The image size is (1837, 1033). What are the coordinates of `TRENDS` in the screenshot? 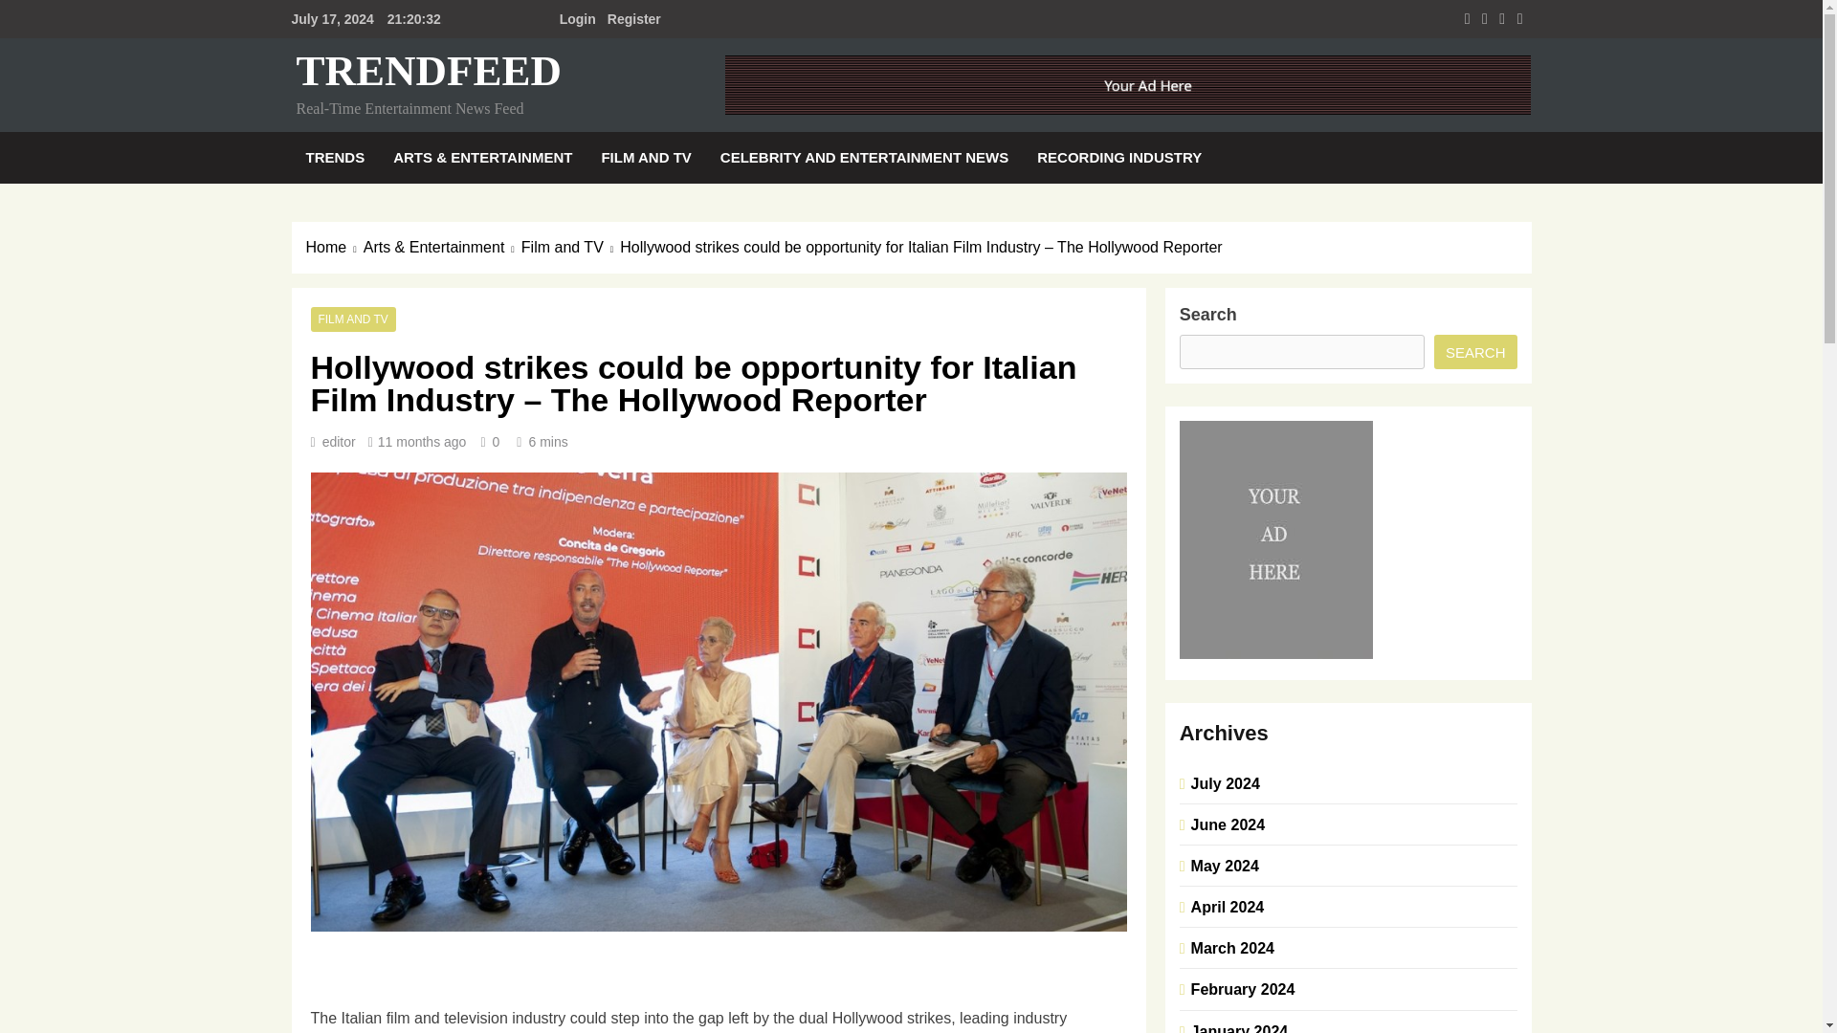 It's located at (334, 158).